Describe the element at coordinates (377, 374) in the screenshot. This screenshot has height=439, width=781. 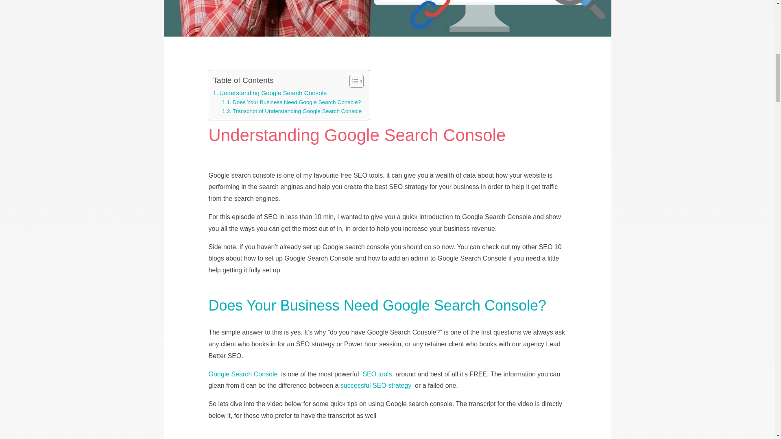
I see `SEO tools` at that location.